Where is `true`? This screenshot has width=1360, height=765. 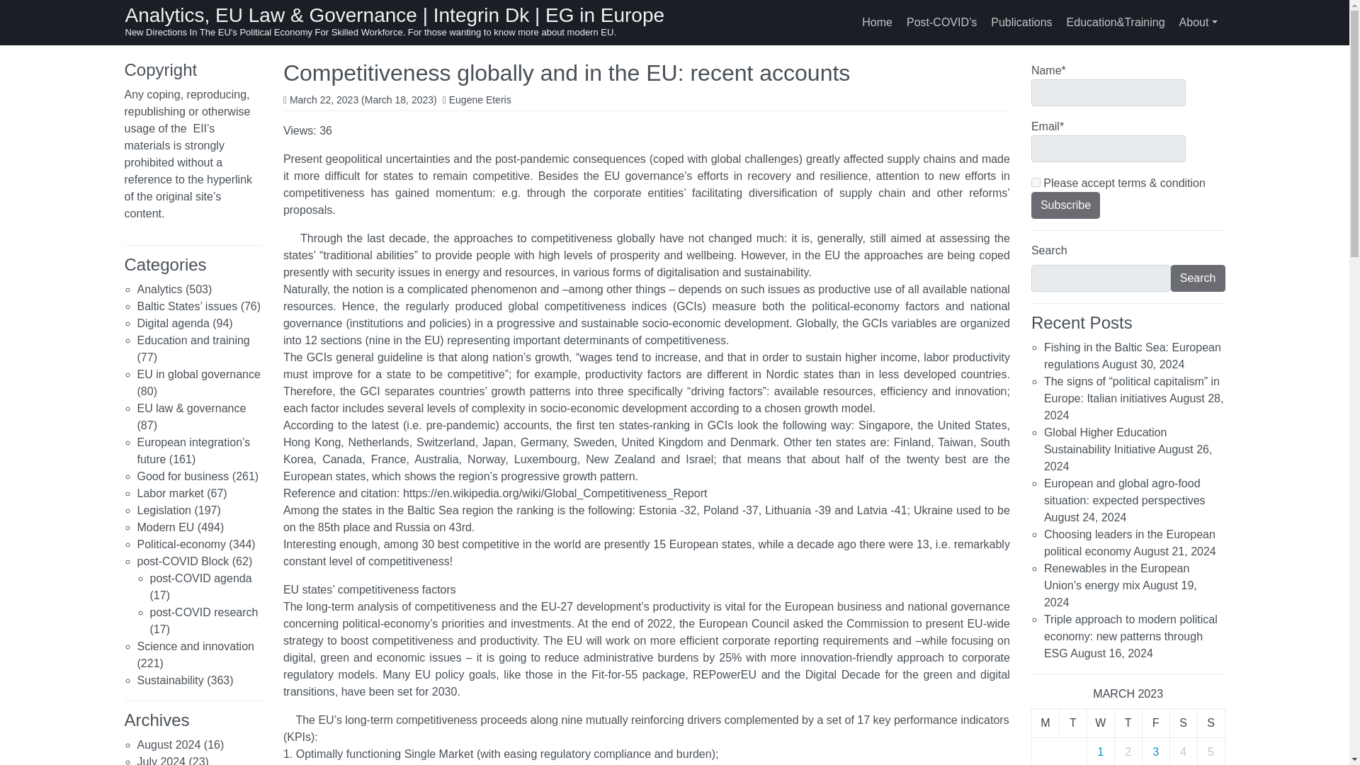 true is located at coordinates (1036, 181).